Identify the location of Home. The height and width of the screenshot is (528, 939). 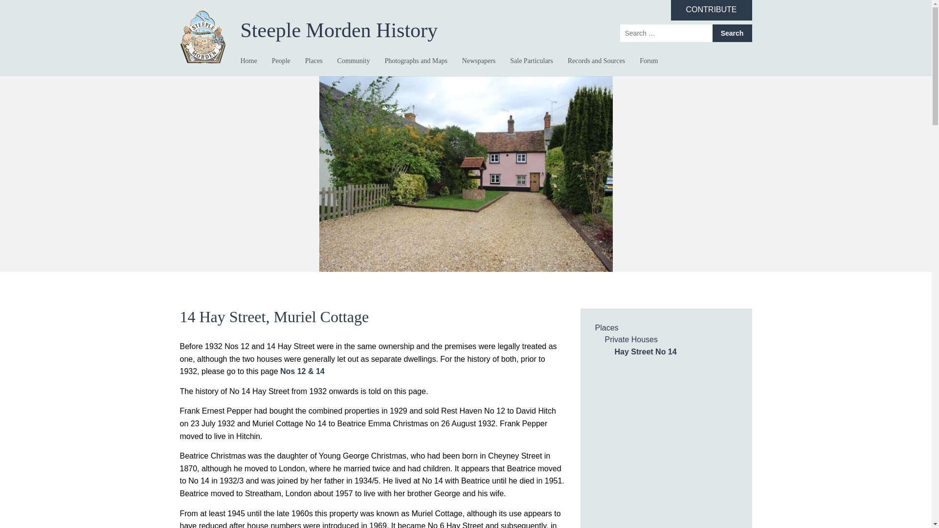
(248, 61).